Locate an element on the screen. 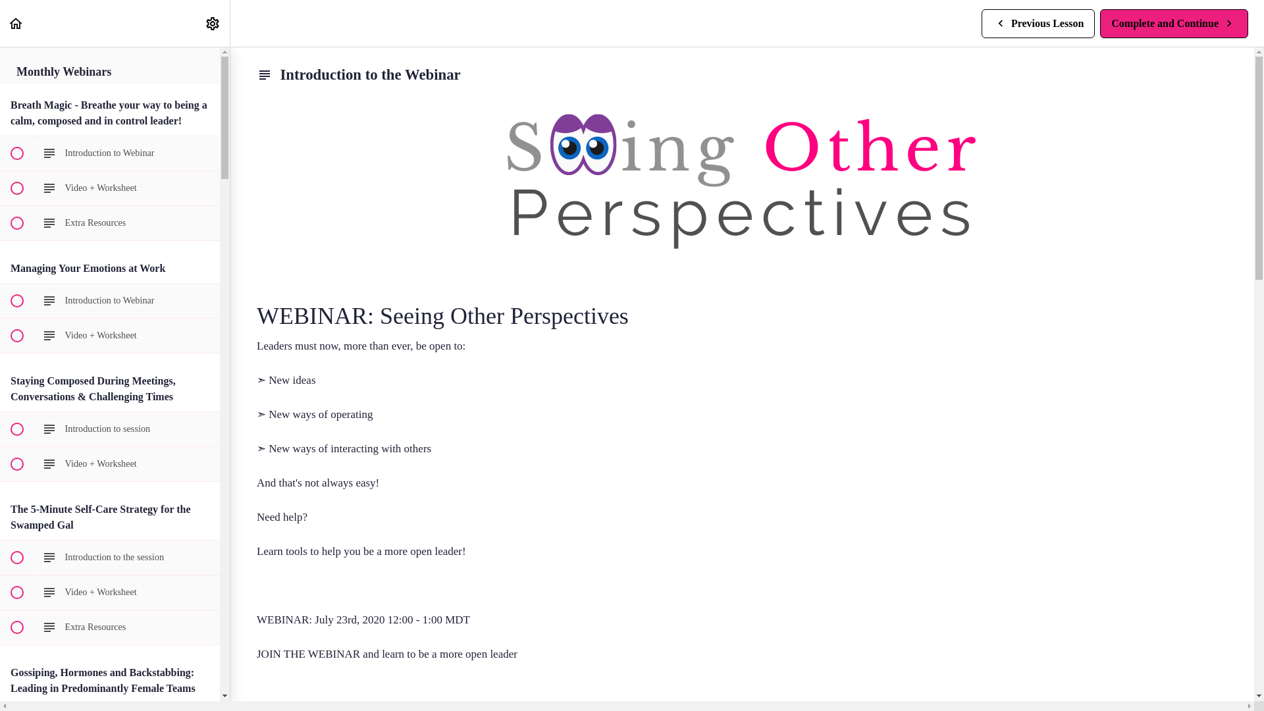  Settings Menu is located at coordinates (110, 557).